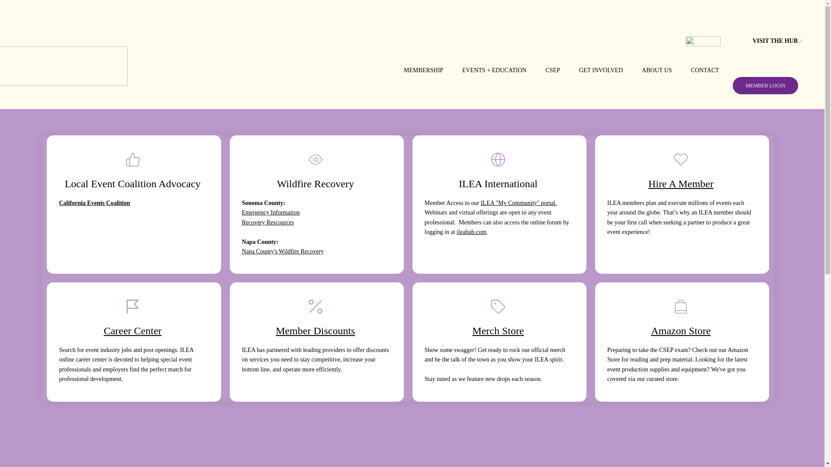 The width and height of the screenshot is (831, 467). Describe the element at coordinates (283, 251) in the screenshot. I see `Napa County's Wildfire Recovery` at that location.